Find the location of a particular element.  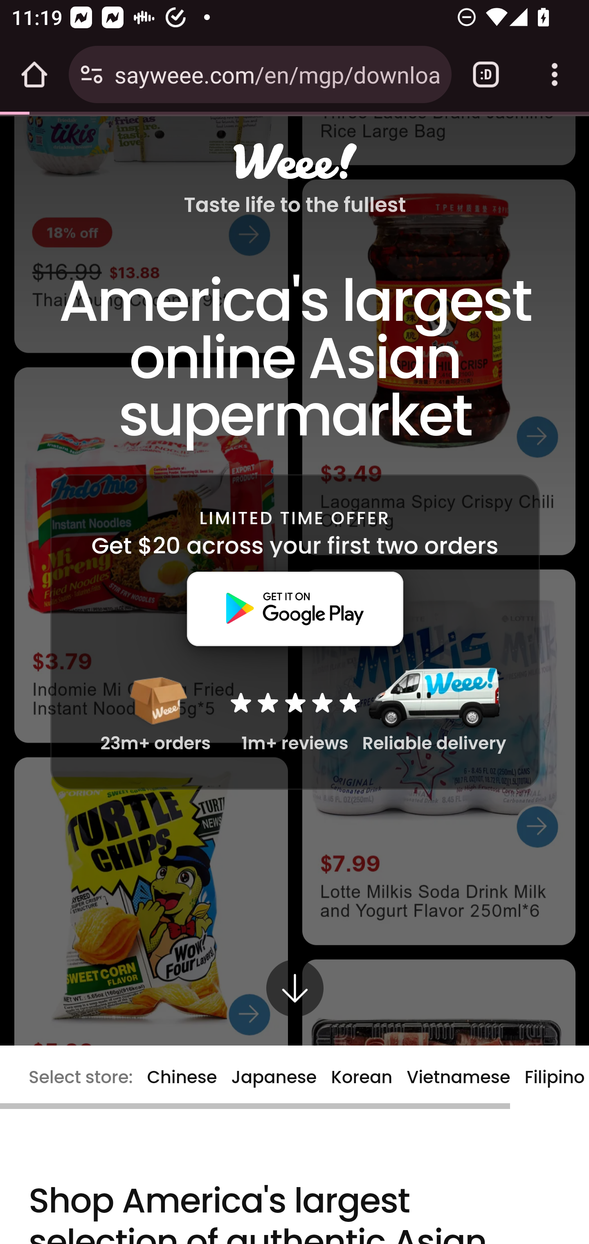

Filipino is located at coordinates (555, 1077).